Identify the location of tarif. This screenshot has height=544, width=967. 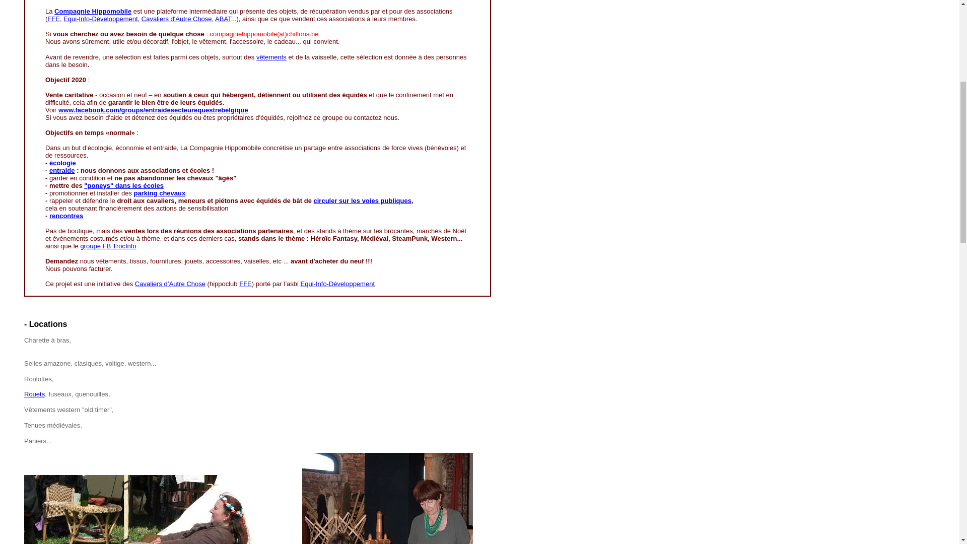
(653, 134).